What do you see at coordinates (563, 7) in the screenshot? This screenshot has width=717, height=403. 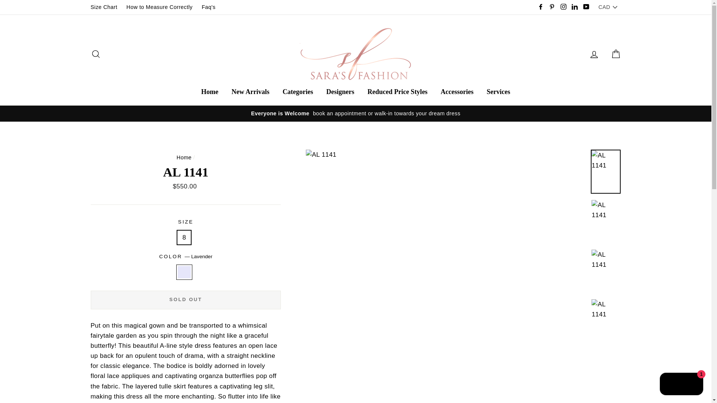 I see `Sara's Fashion on Instagram` at bounding box center [563, 7].